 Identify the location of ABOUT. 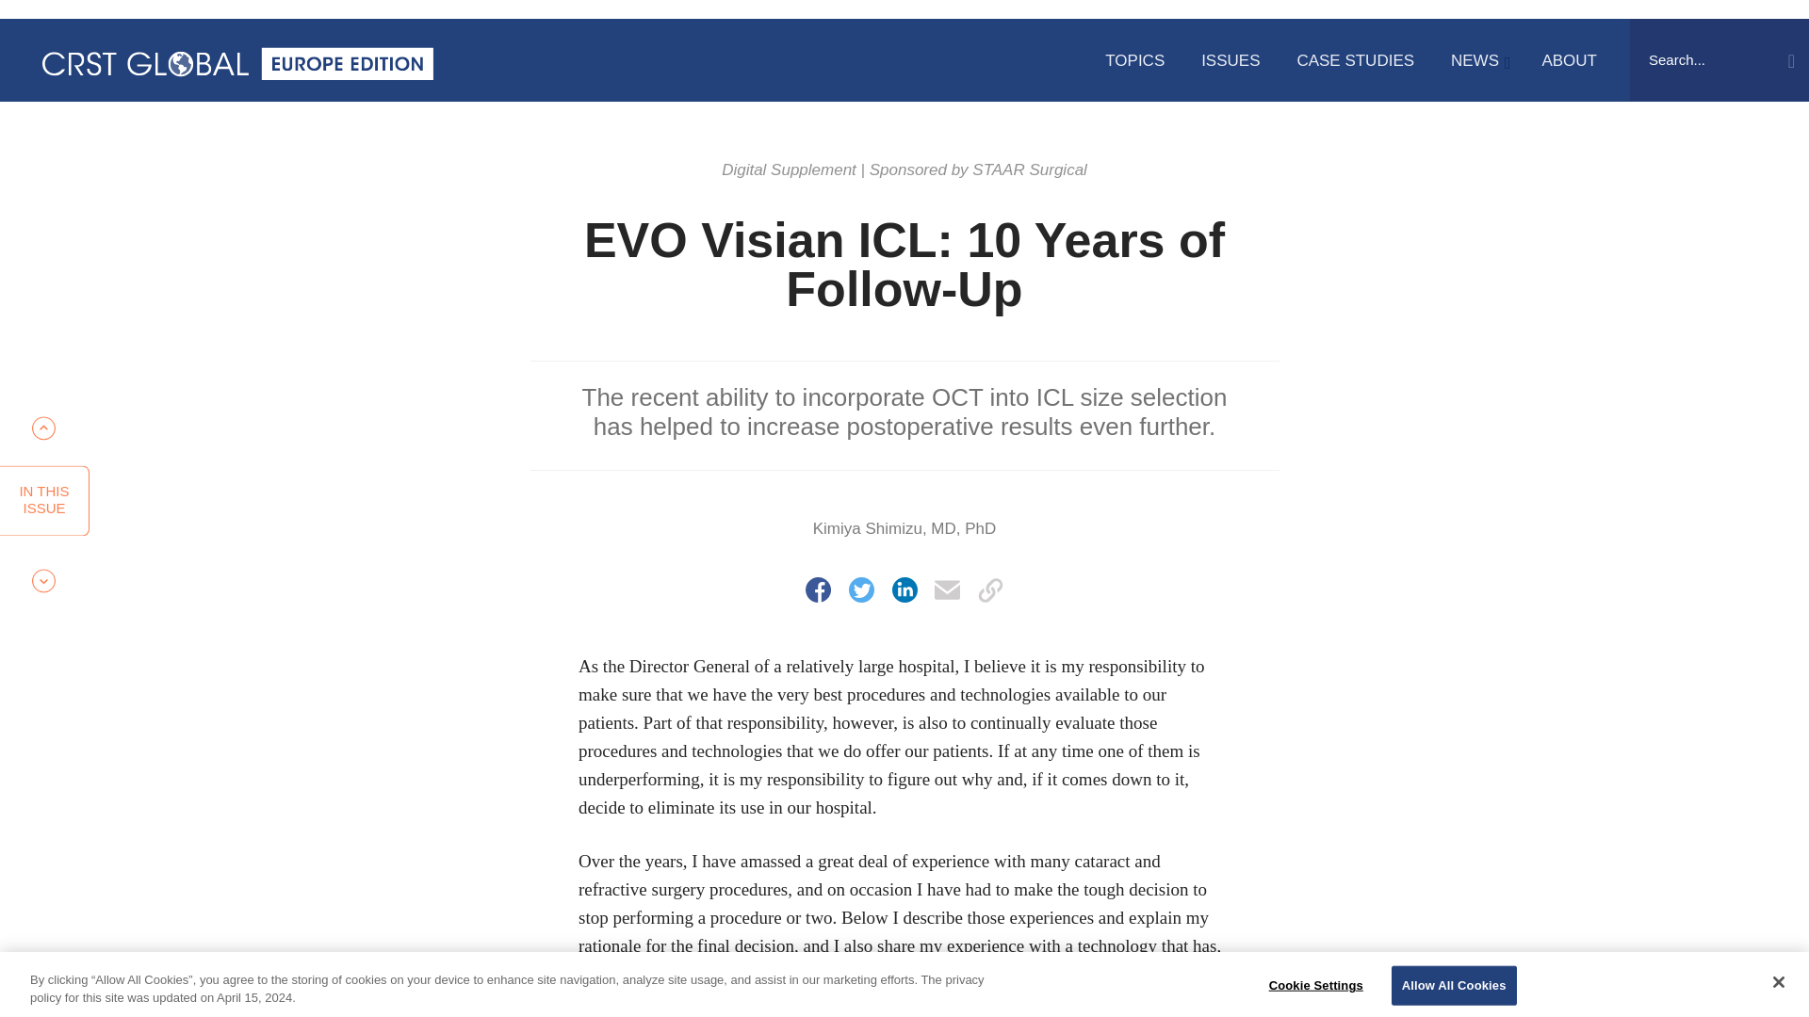
(44, 500).